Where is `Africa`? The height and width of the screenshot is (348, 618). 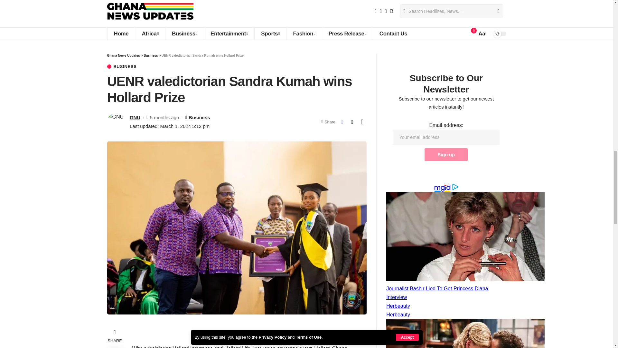
Africa is located at coordinates (150, 34).